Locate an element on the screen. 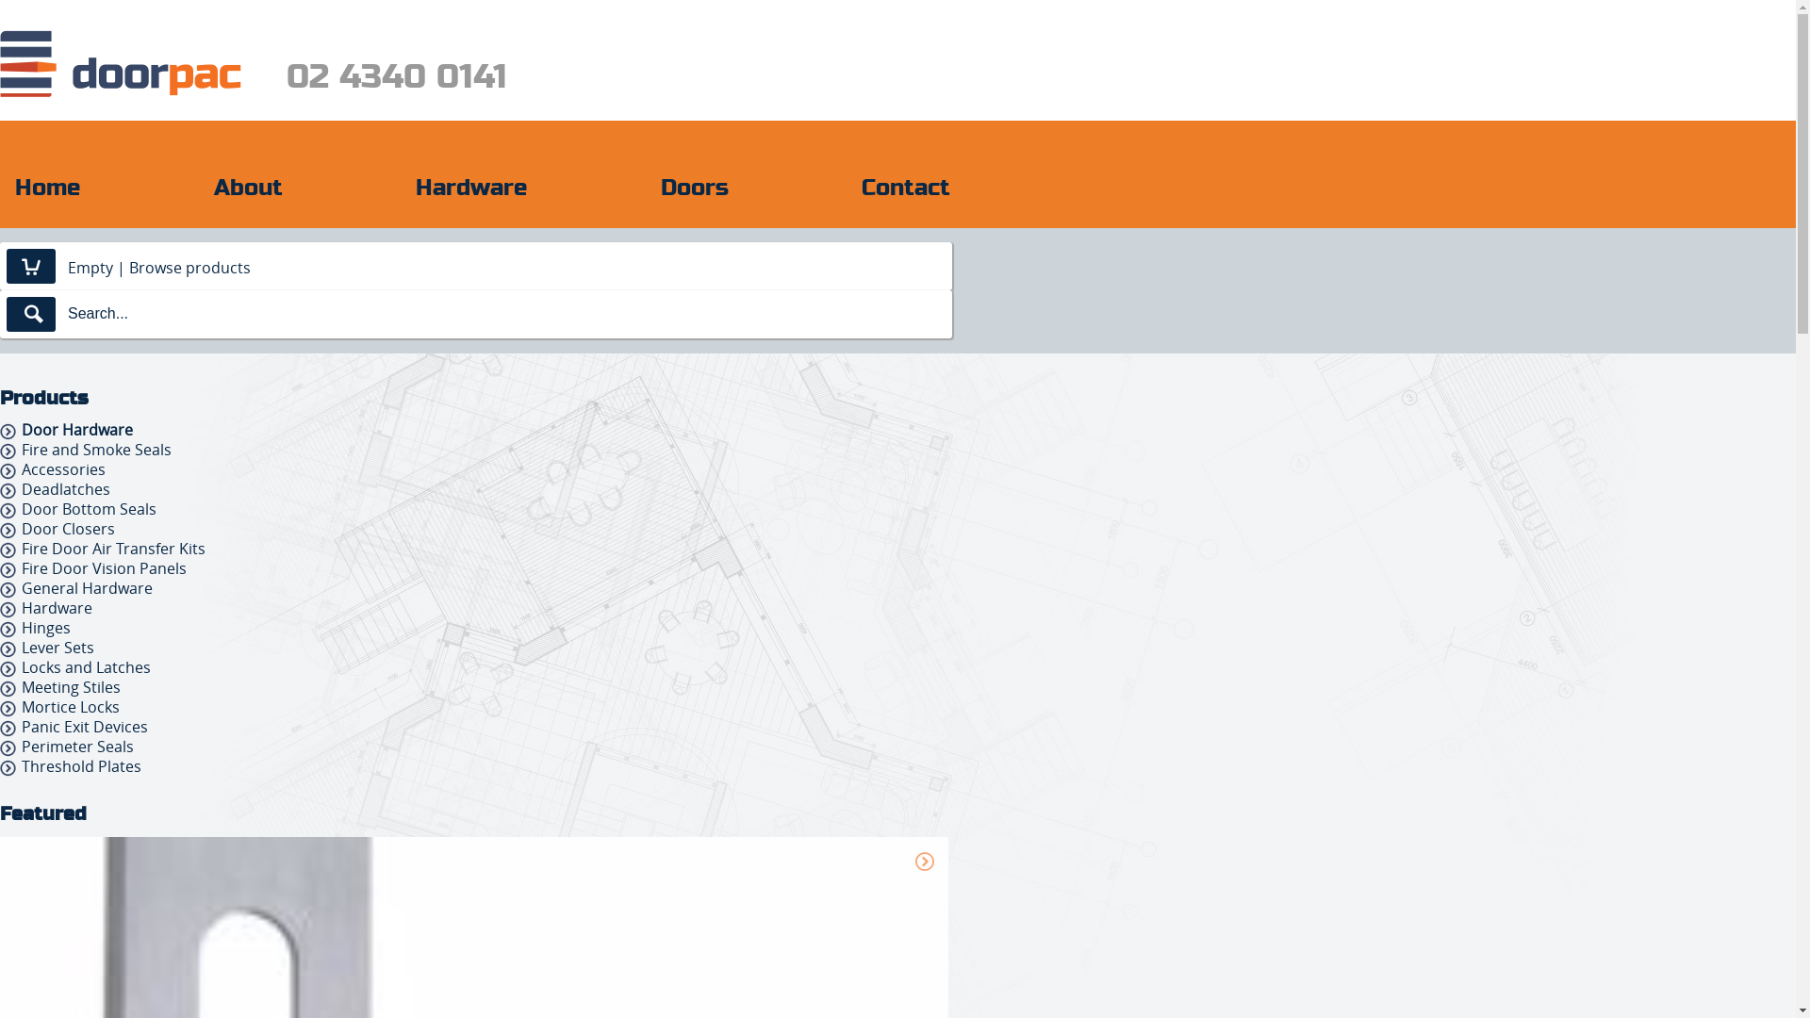  Accessories is located at coordinates (64, 469).